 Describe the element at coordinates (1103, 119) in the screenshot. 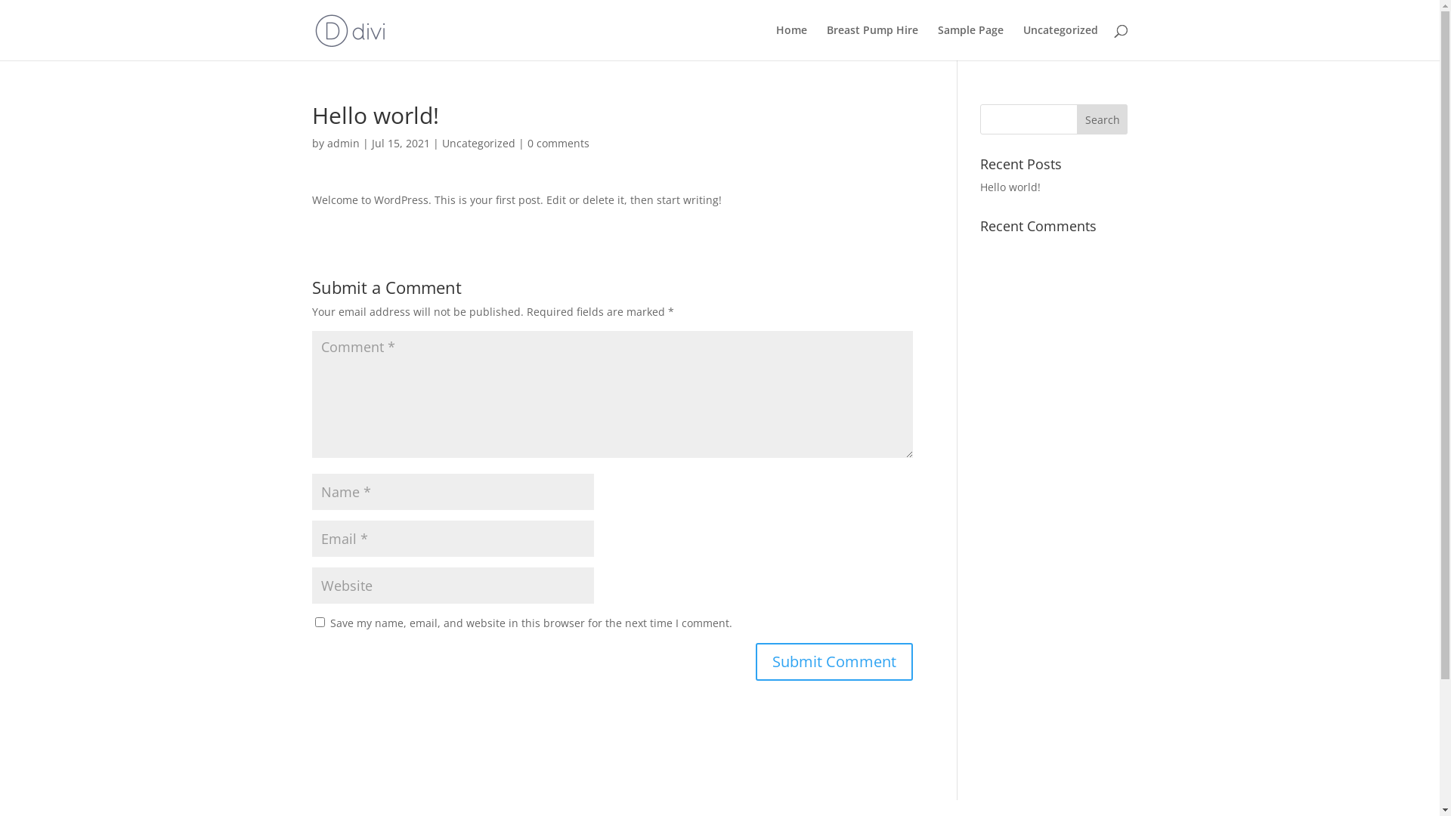

I see `Search` at that location.